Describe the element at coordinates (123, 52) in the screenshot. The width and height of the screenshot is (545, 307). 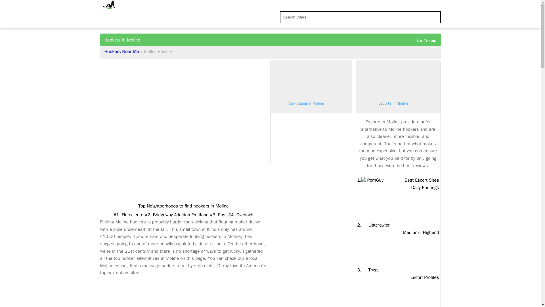
I see `Hookers Near Me ` at that location.